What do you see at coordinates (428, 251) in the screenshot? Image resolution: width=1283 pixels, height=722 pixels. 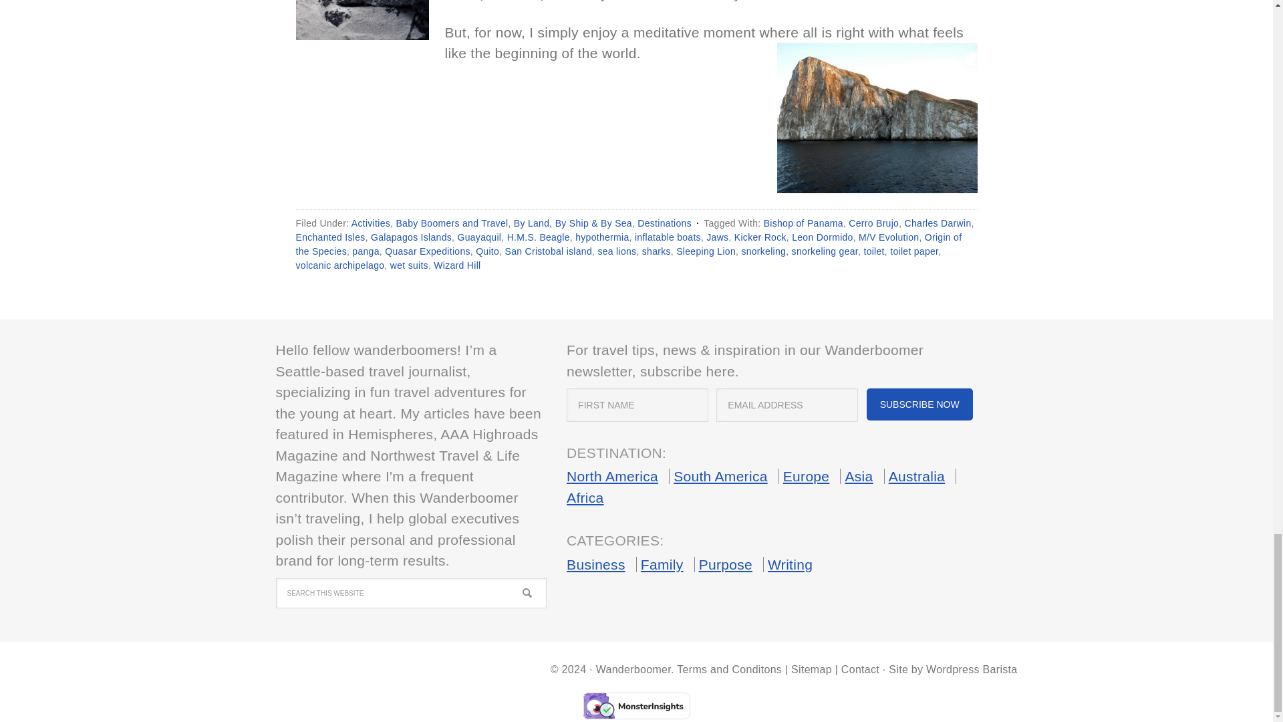 I see `Quasar Expeditions` at bounding box center [428, 251].